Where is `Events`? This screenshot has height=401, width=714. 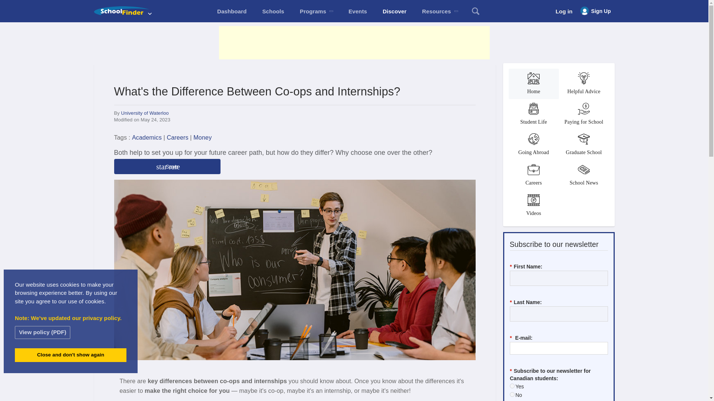
Events is located at coordinates (358, 11).